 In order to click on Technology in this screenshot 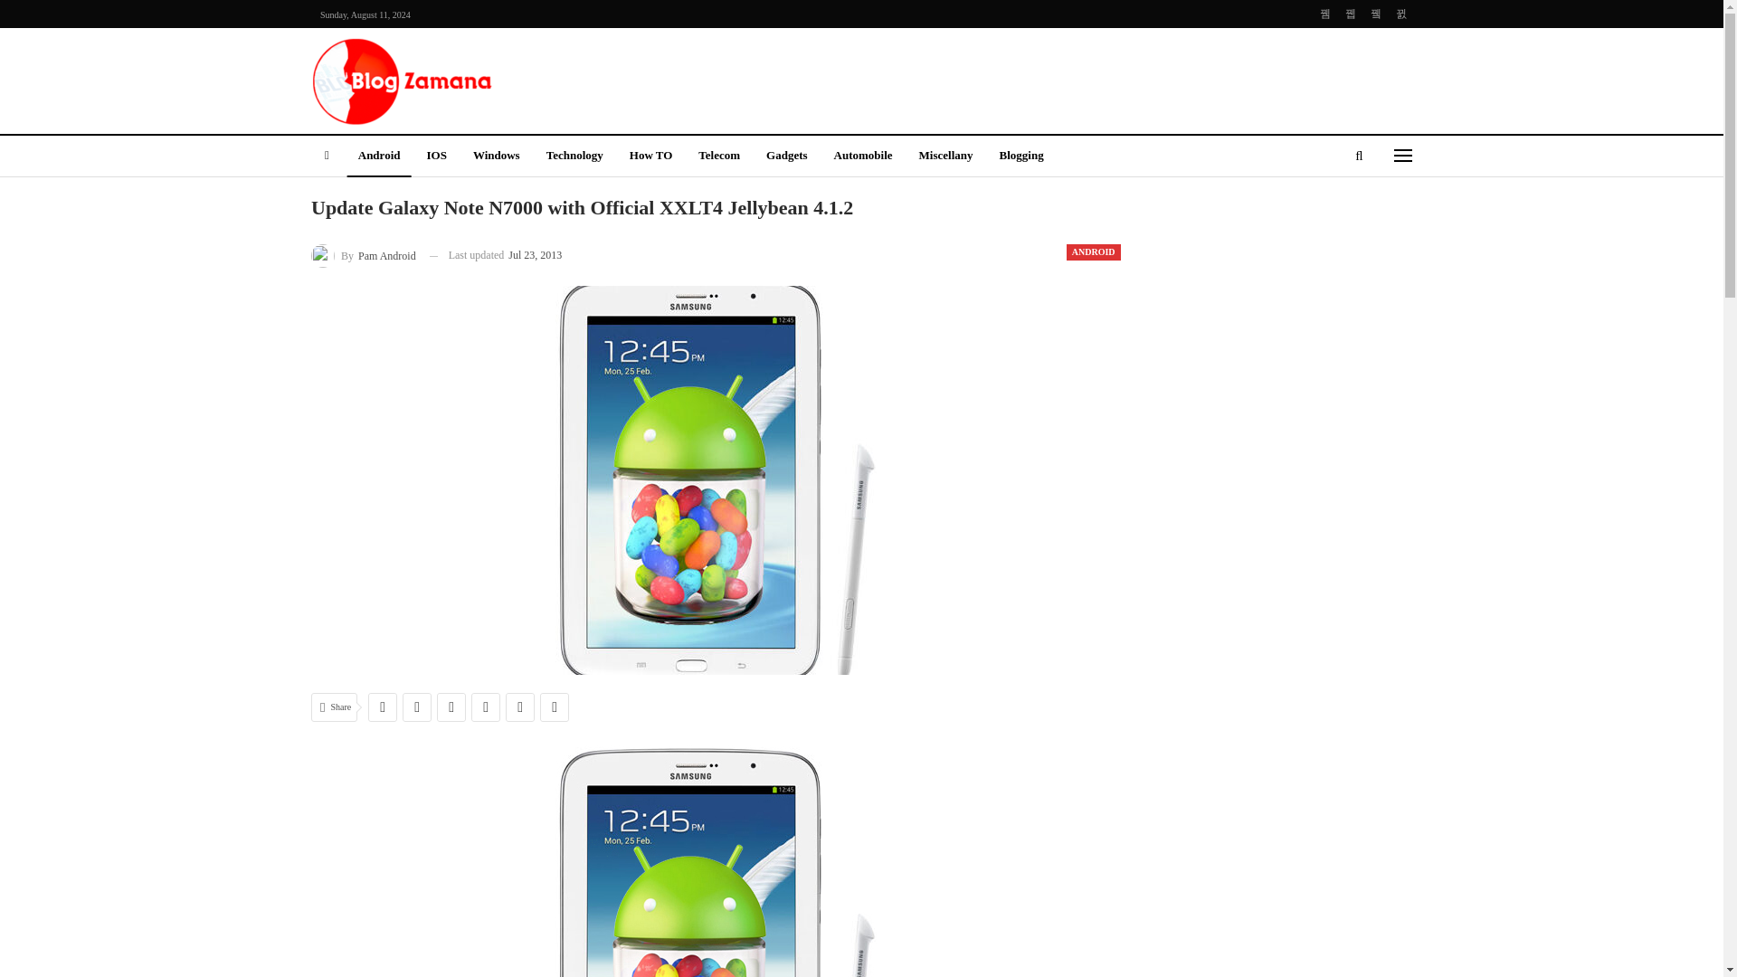, I will do `click(574, 157)`.